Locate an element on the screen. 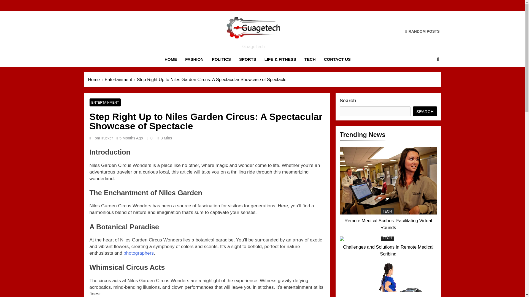 The height and width of the screenshot is (297, 529). RANDOM POSTS is located at coordinates (422, 31).